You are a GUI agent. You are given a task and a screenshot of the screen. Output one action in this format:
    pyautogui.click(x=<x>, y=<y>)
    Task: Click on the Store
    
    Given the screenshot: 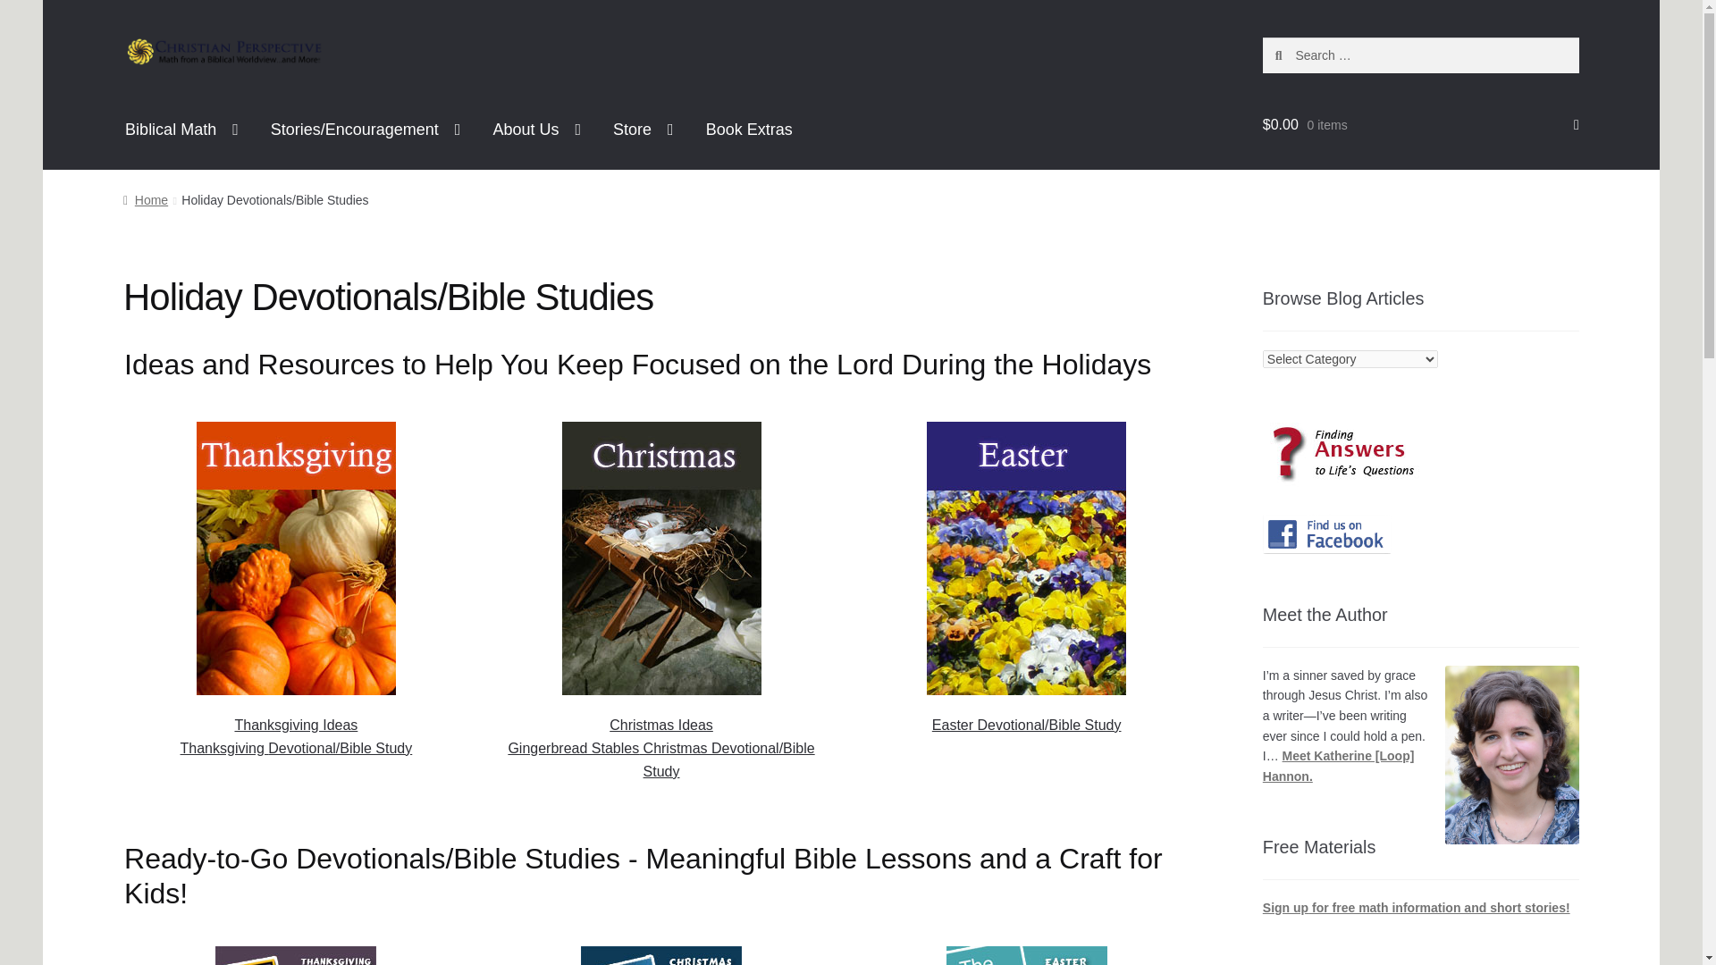 What is the action you would take?
    pyautogui.click(x=643, y=130)
    